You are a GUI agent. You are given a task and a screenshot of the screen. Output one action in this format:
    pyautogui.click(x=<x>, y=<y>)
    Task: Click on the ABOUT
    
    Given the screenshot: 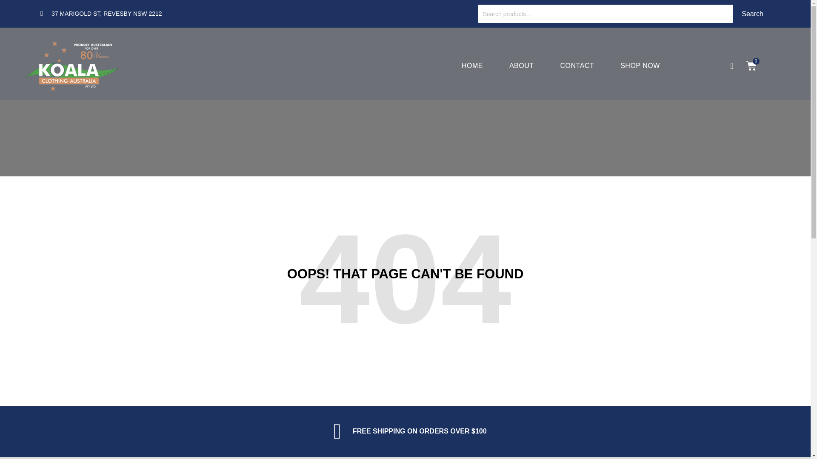 What is the action you would take?
    pyautogui.click(x=522, y=66)
    